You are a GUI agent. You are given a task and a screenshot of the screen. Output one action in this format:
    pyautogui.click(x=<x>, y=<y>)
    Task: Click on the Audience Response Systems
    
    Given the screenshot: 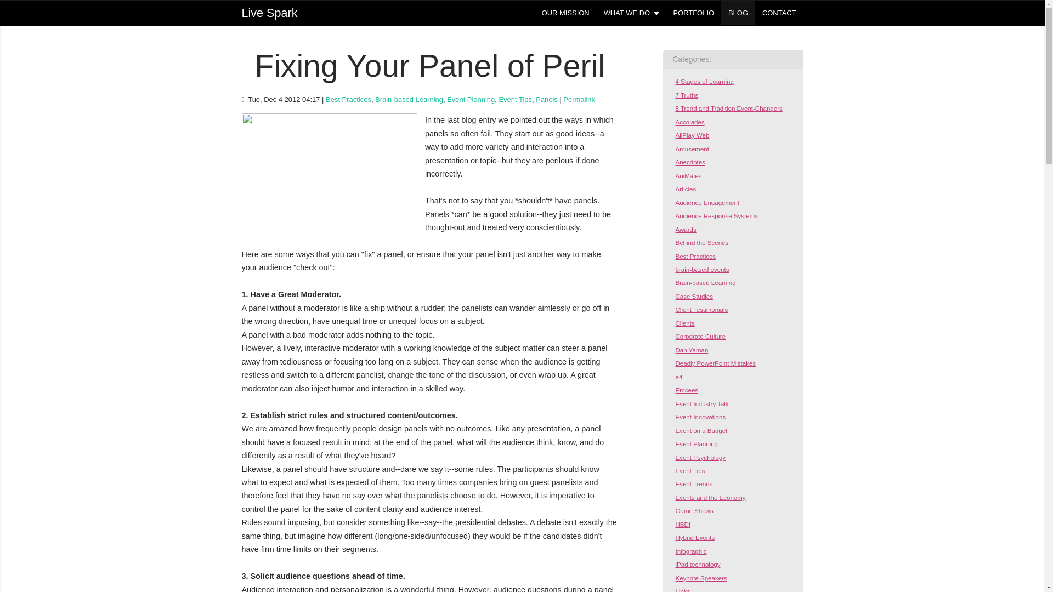 What is the action you would take?
    pyautogui.click(x=713, y=215)
    